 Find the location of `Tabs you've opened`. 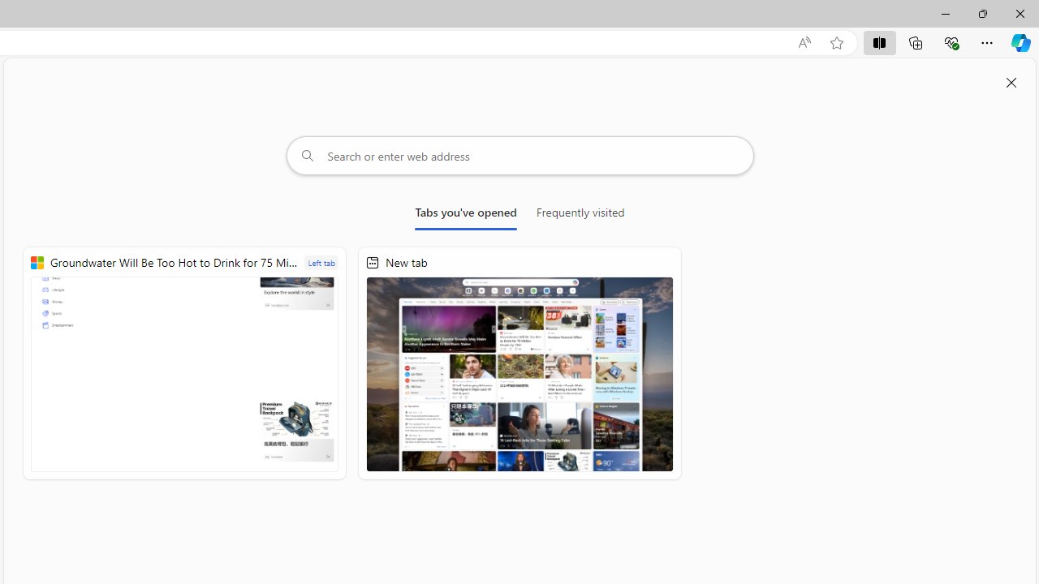

Tabs you've opened is located at coordinates (466, 216).